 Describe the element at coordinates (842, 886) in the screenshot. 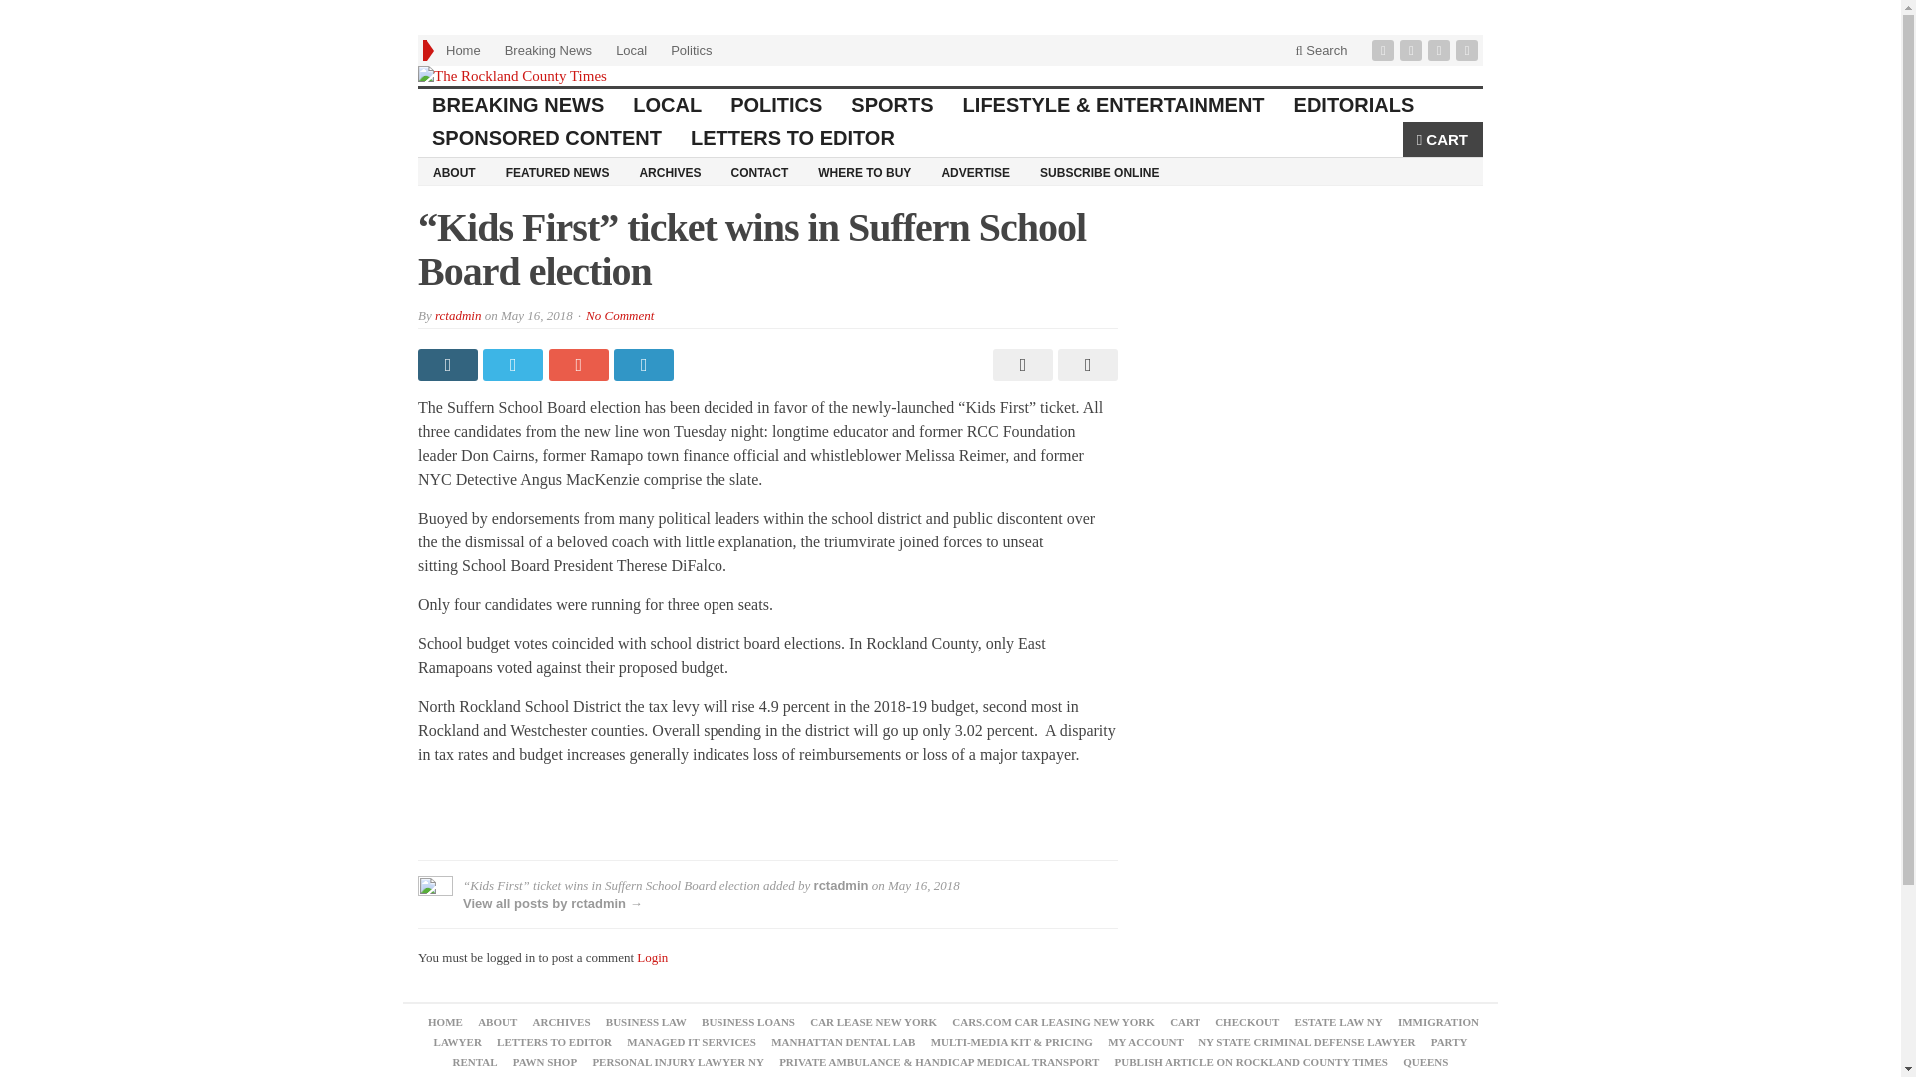

I see `rctadmin` at that location.